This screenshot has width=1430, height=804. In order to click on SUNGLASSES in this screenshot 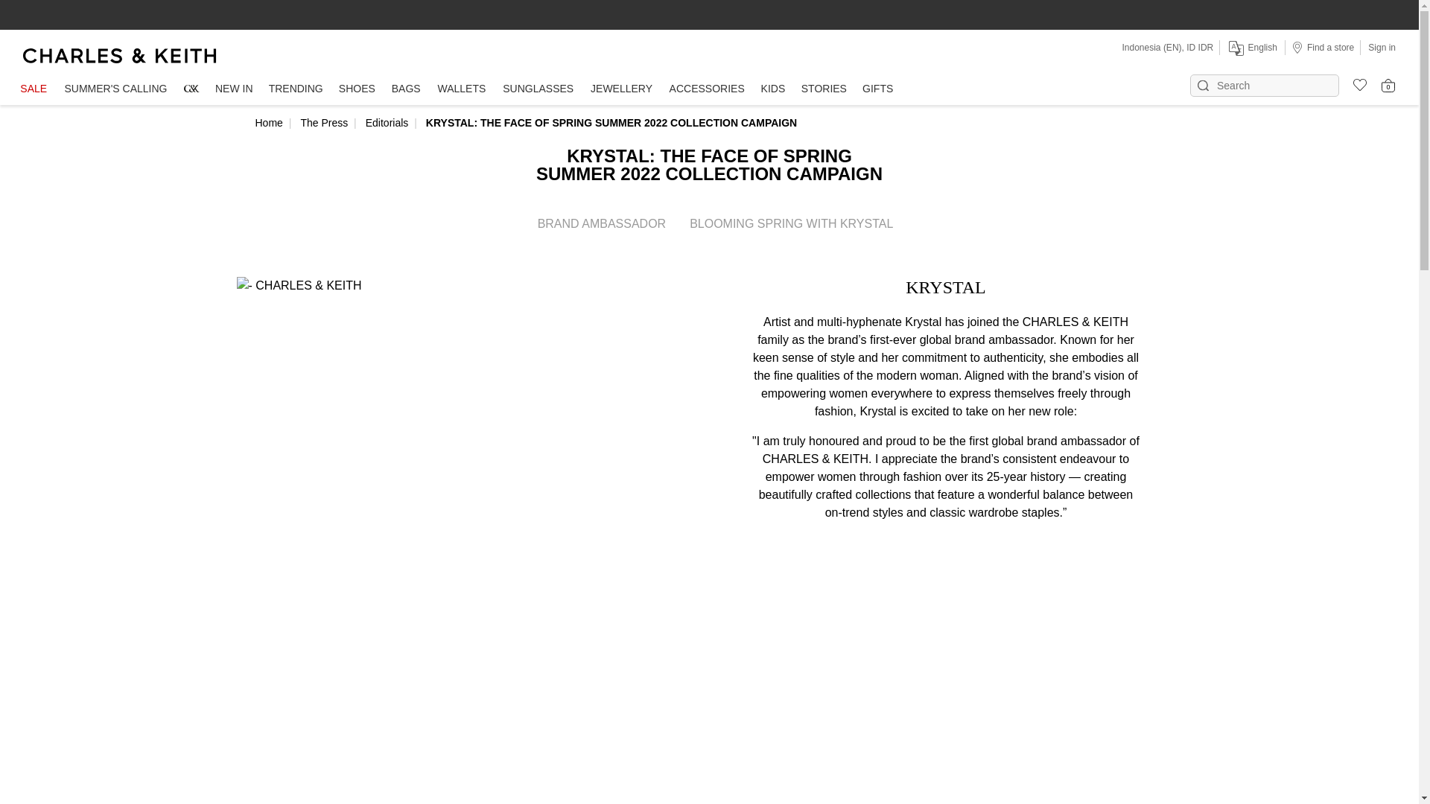, I will do `click(538, 89)`.